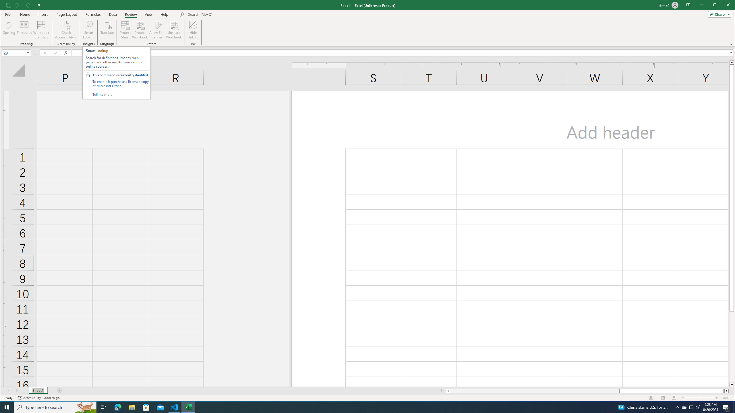 This screenshot has width=735, height=413. I want to click on Microsoft search, so click(228, 14).